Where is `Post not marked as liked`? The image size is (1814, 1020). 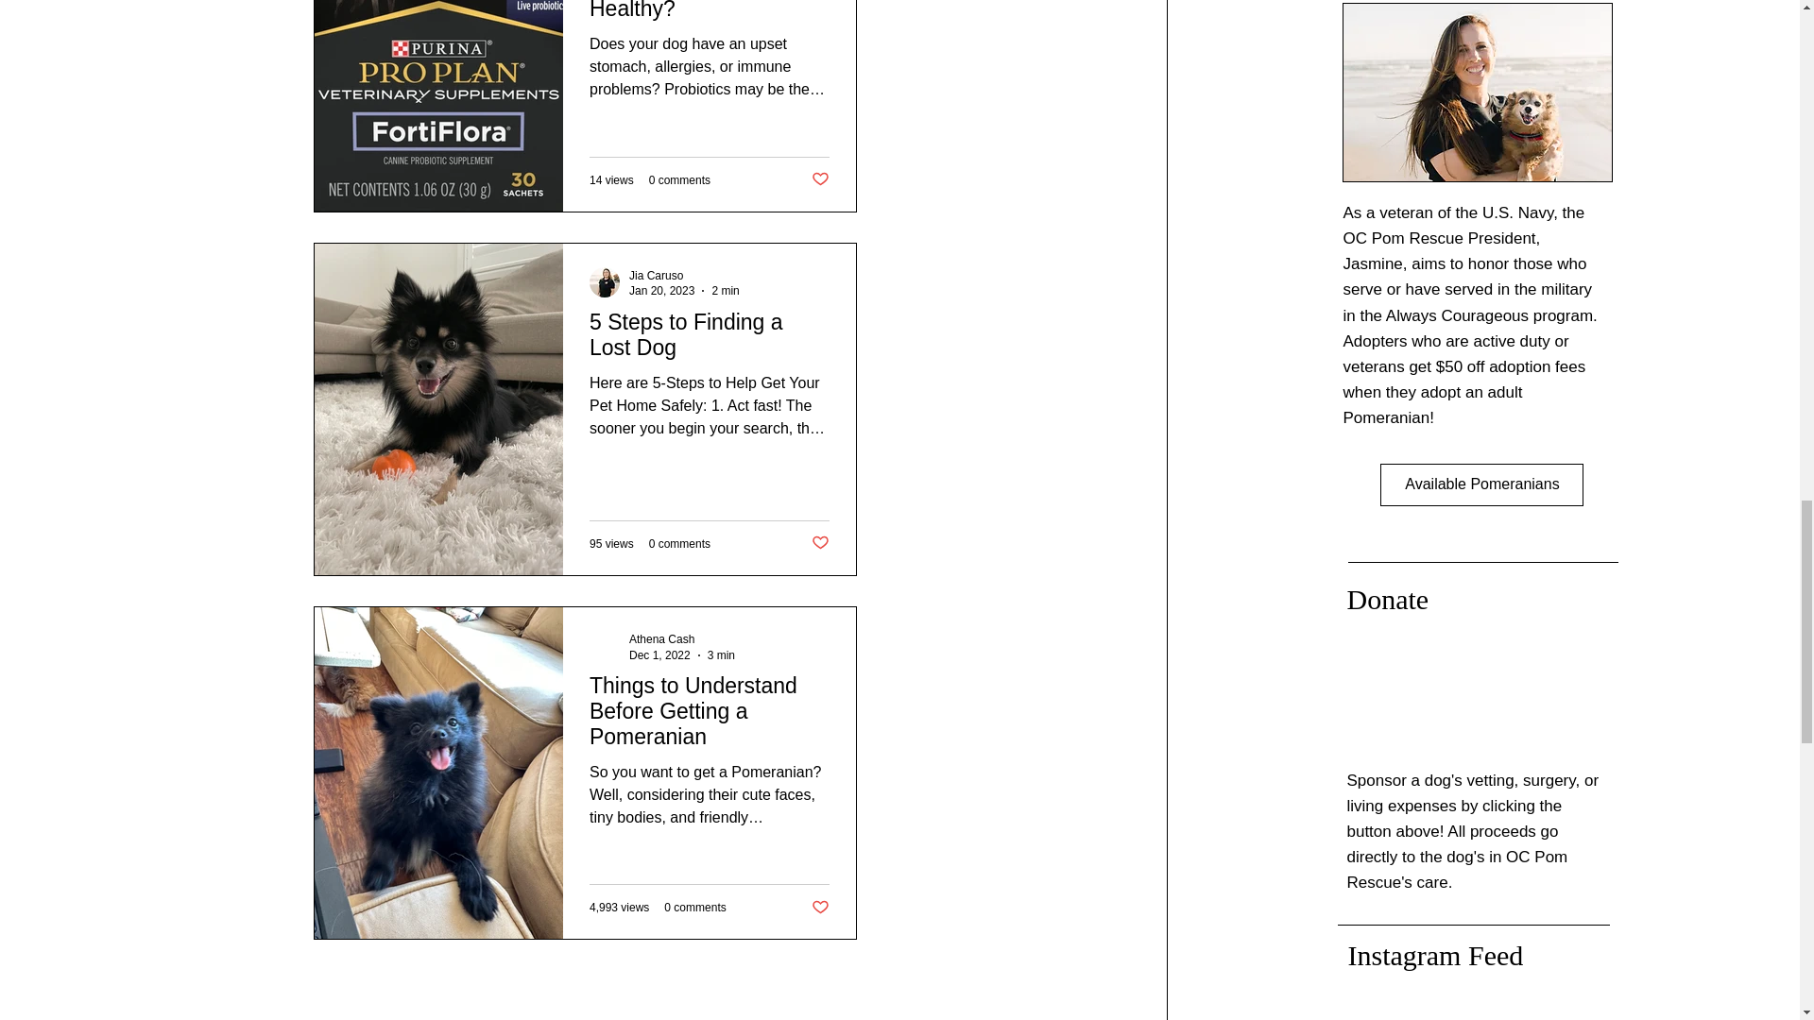 Post not marked as liked is located at coordinates (820, 909).